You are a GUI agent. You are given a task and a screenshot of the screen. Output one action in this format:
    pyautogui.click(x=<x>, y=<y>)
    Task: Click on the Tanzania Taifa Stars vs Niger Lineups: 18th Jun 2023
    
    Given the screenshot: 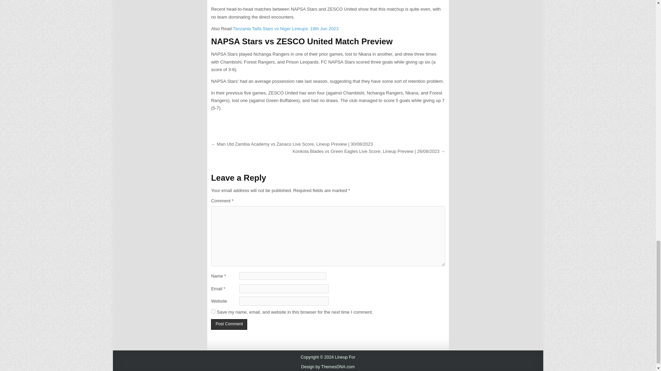 What is the action you would take?
    pyautogui.click(x=285, y=28)
    